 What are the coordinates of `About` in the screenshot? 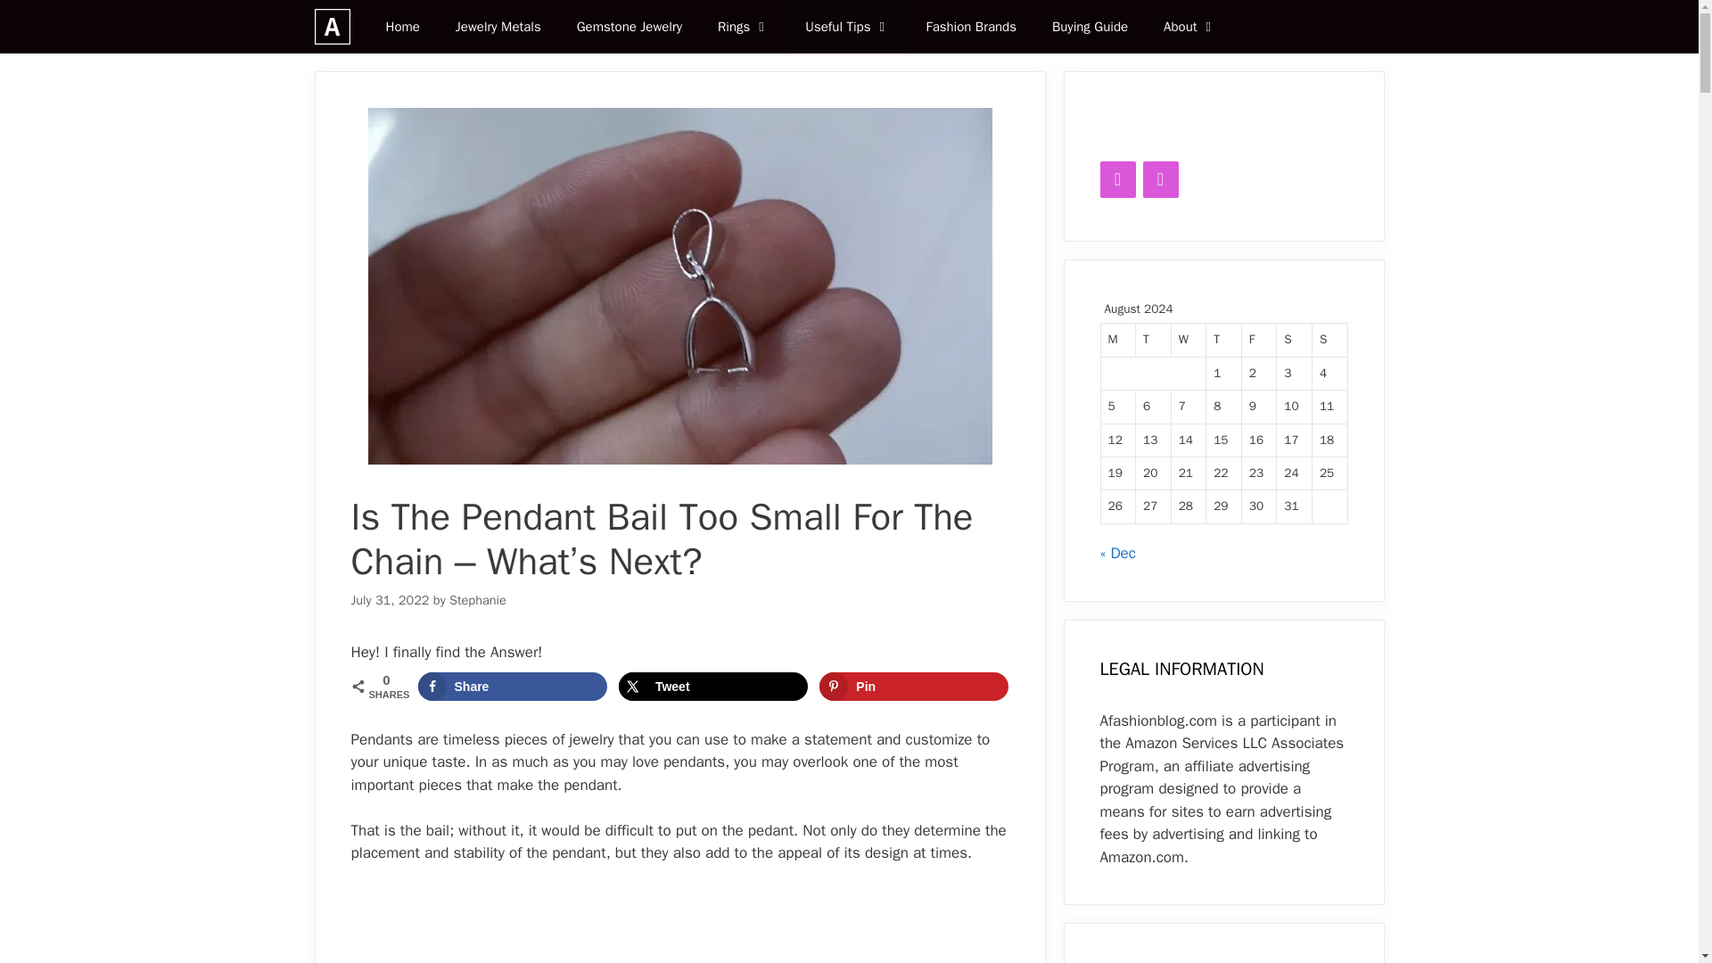 It's located at (1189, 27).